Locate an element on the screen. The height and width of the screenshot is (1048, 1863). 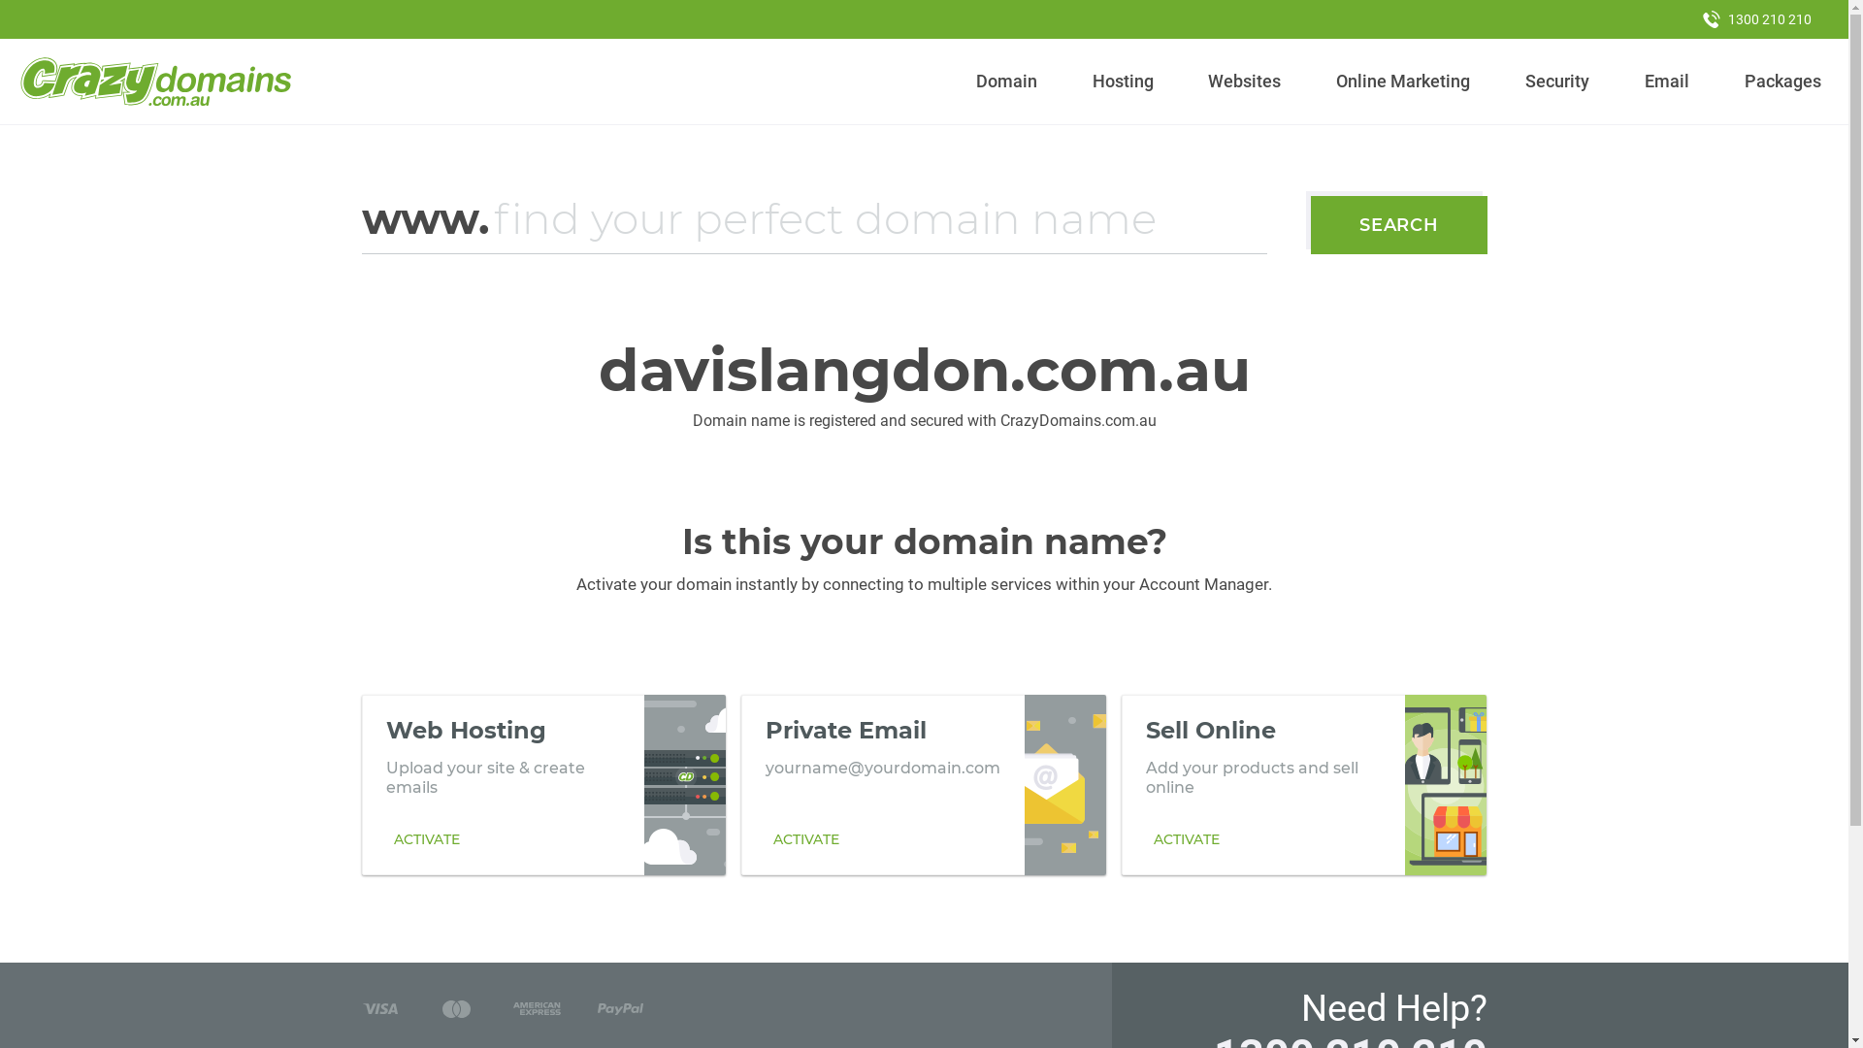
Email is located at coordinates (1667, 82).